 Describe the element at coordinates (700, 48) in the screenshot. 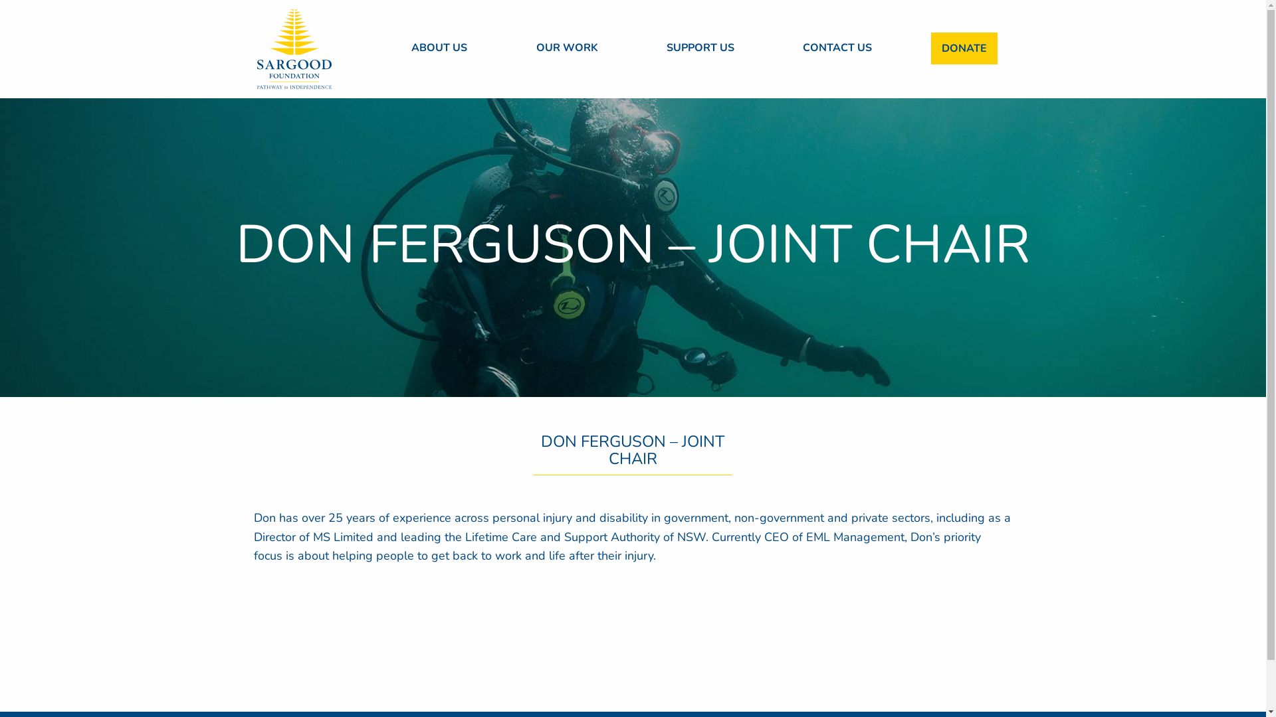

I see `SUPPORT US` at that location.